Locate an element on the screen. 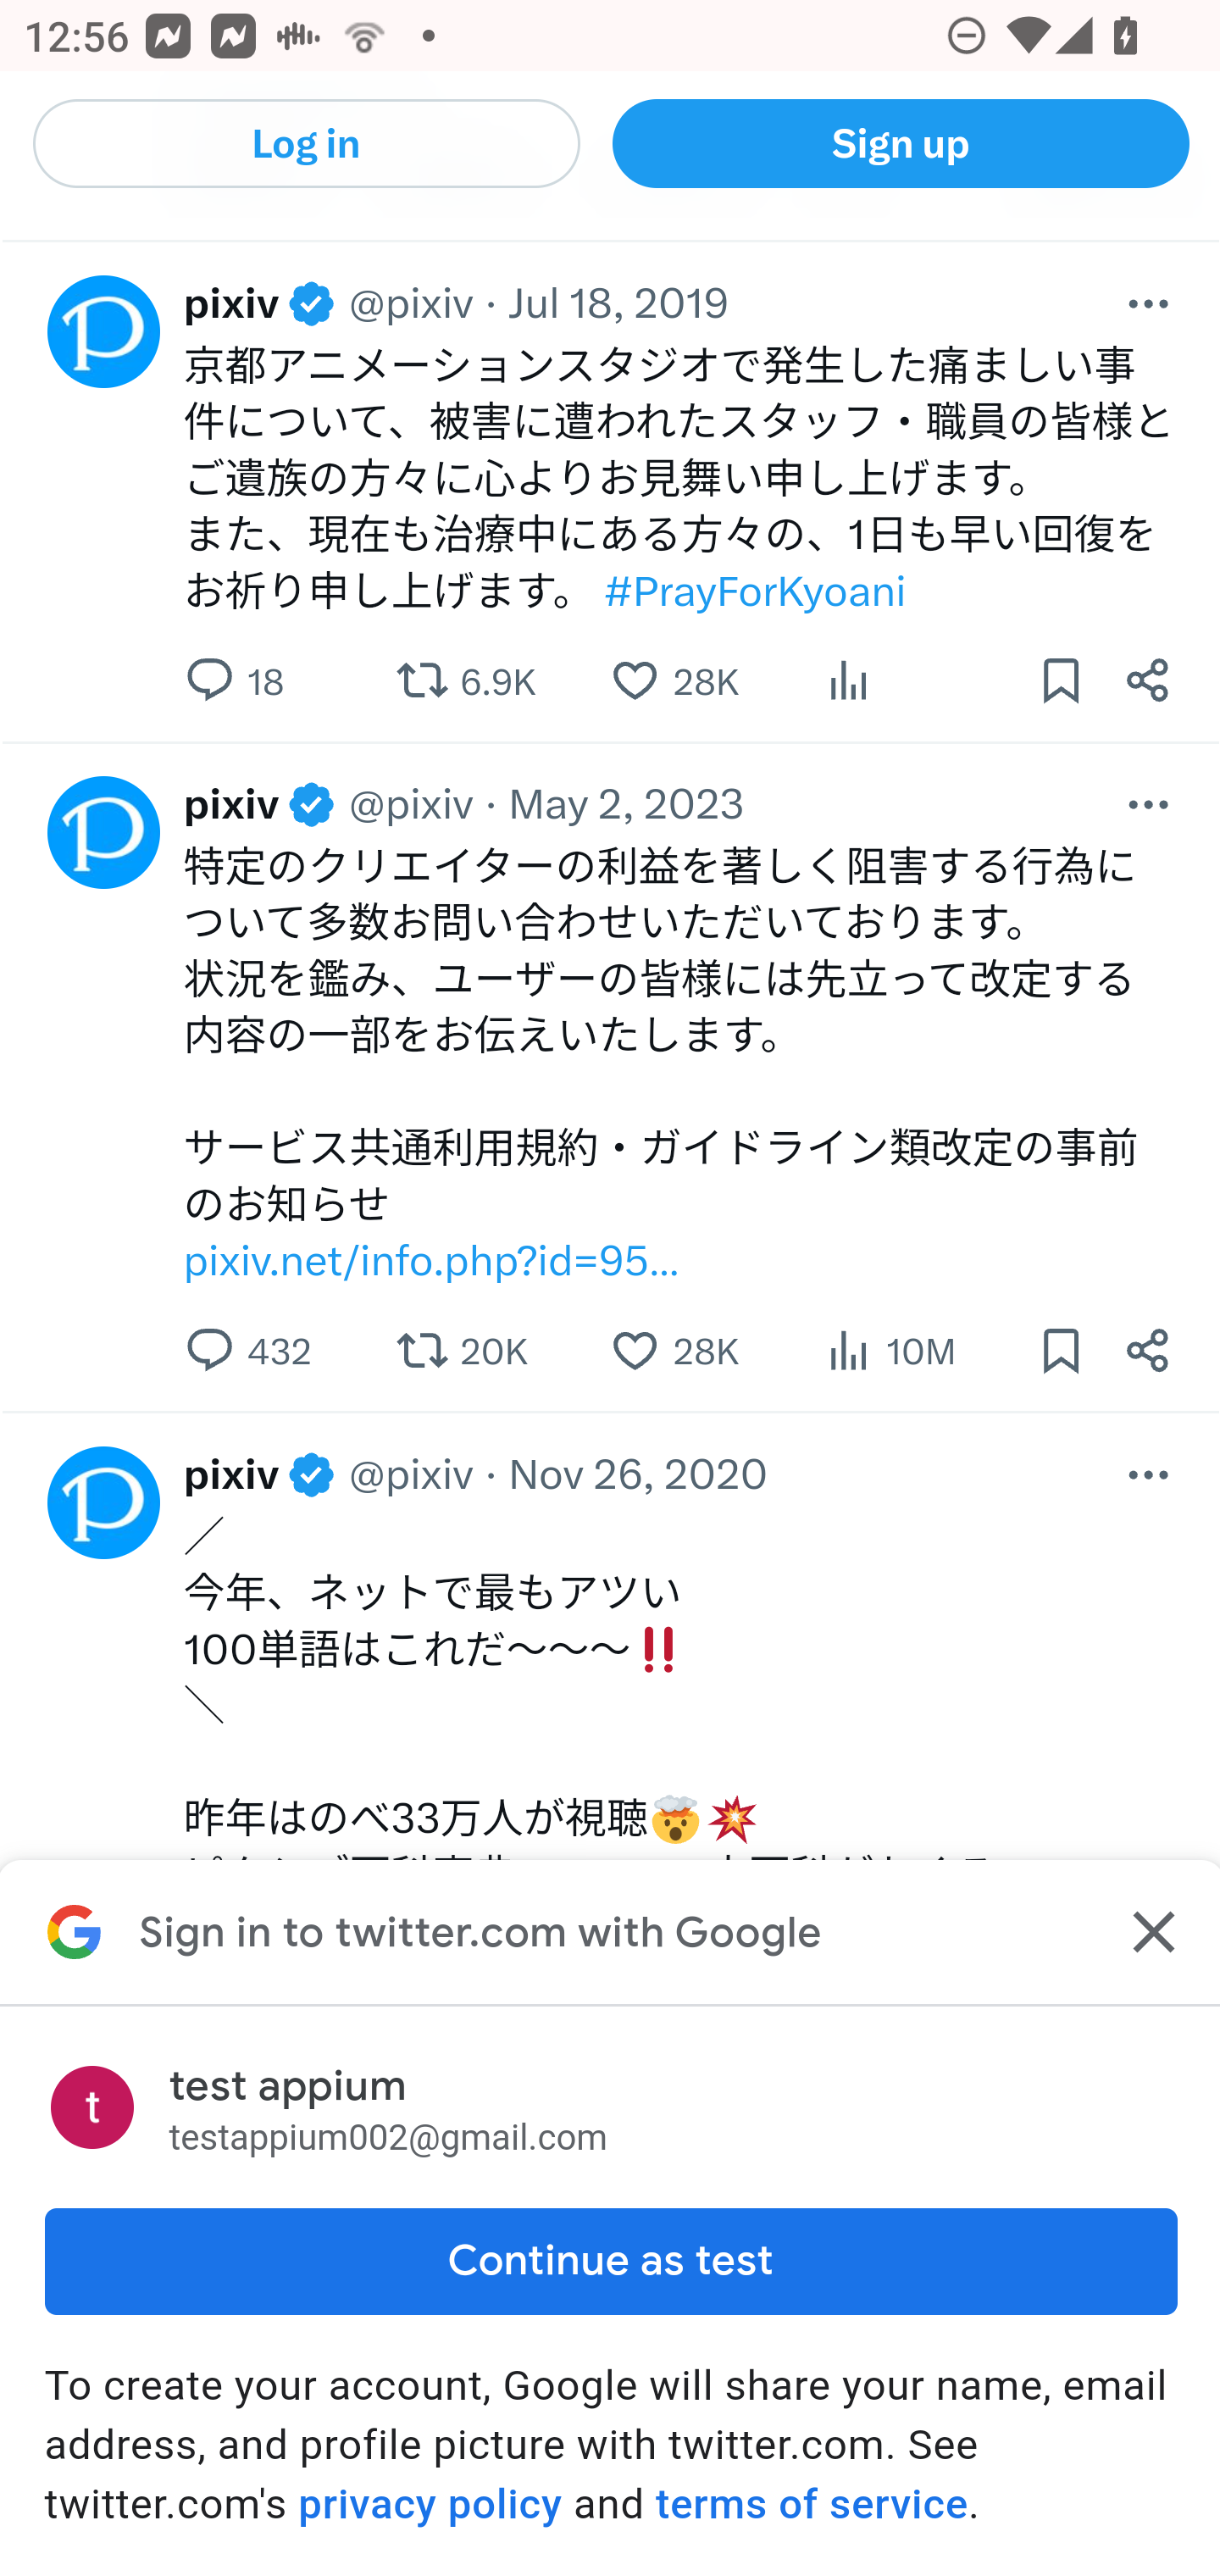 This screenshot has width=1220, height=2576. Close is located at coordinates (1150, 1933).